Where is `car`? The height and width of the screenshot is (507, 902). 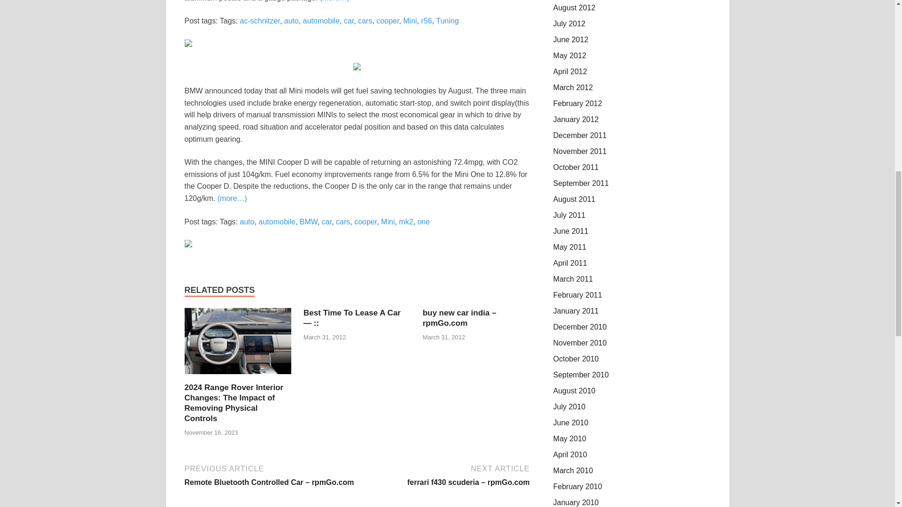 car is located at coordinates (349, 21).